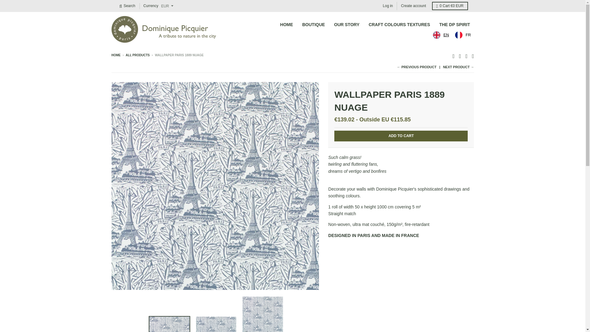  Describe the element at coordinates (414, 6) in the screenshot. I see `Create account` at that location.